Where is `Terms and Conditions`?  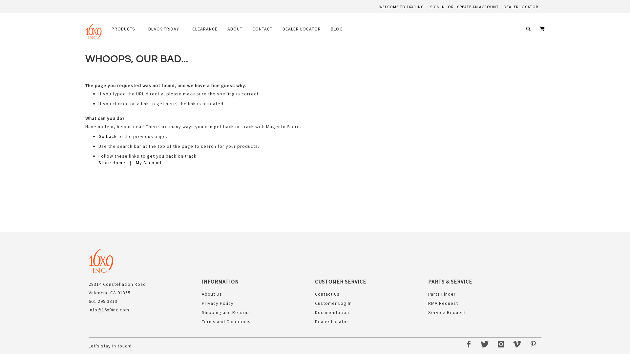 Terms and Conditions is located at coordinates (226, 322).